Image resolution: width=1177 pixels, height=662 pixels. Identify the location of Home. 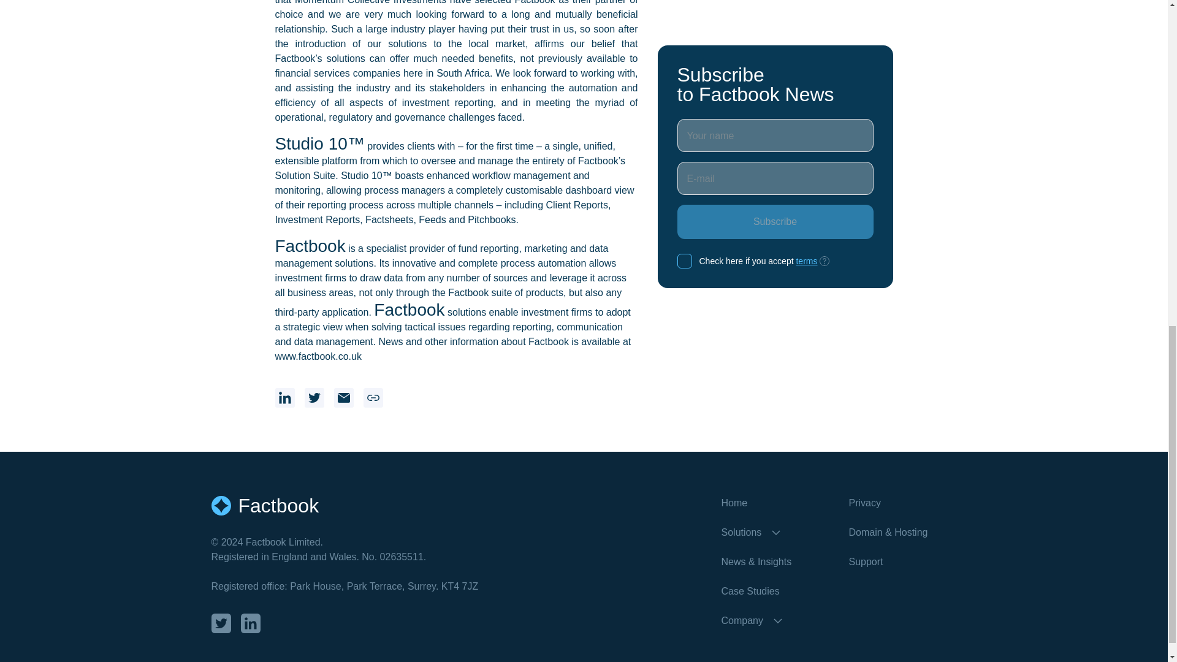
(774, 503).